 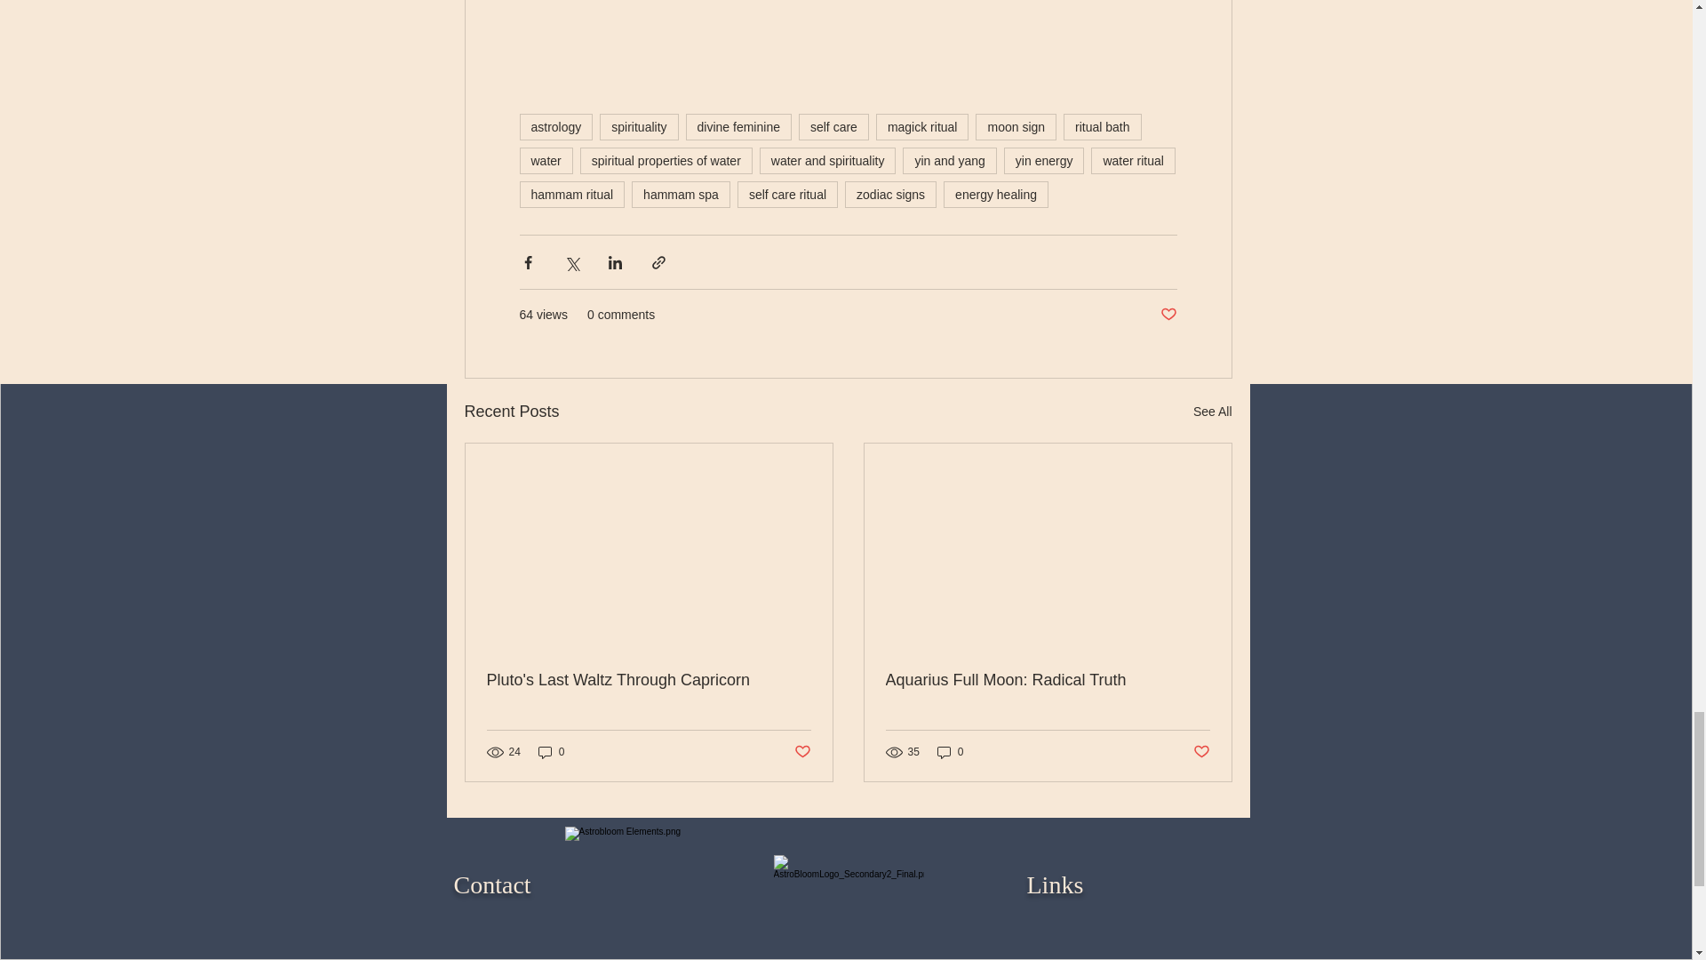 What do you see at coordinates (1016, 126) in the screenshot?
I see `moon sign` at bounding box center [1016, 126].